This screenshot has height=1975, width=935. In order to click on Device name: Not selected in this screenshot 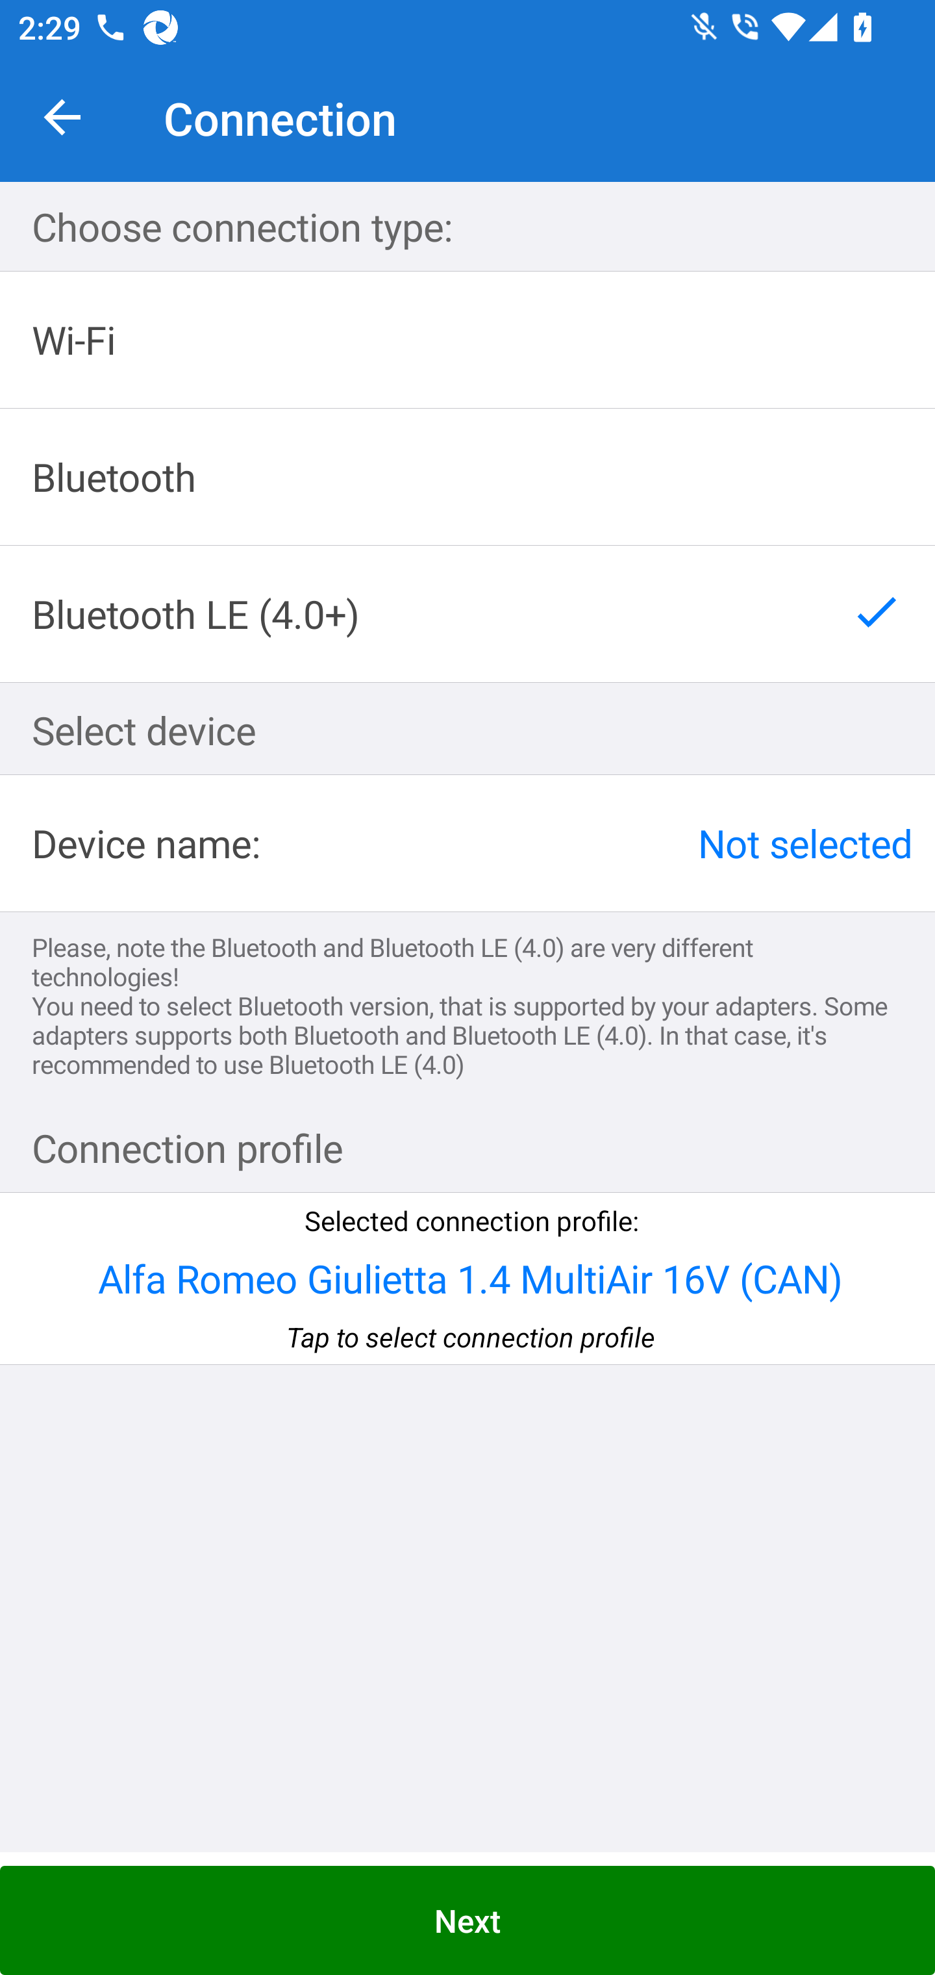, I will do `click(467, 843)`.